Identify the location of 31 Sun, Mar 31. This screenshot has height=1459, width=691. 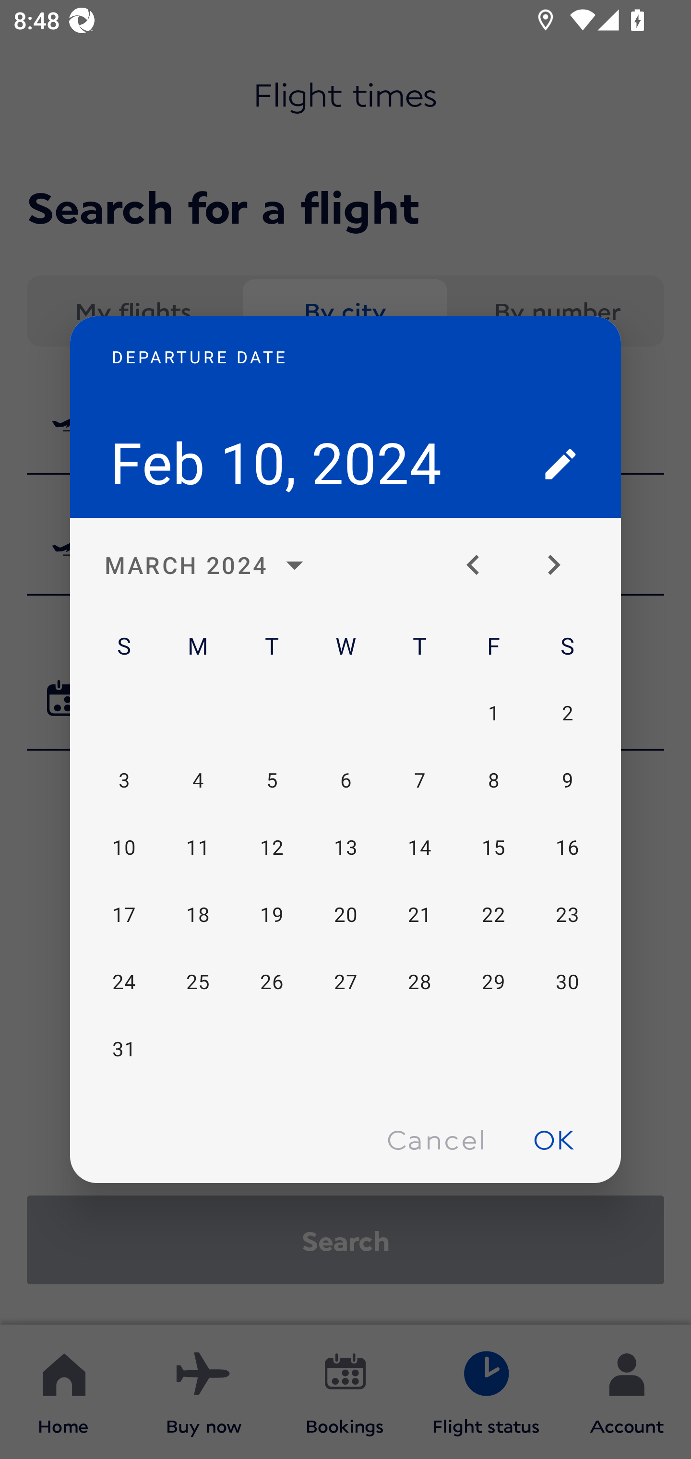
(124, 1049).